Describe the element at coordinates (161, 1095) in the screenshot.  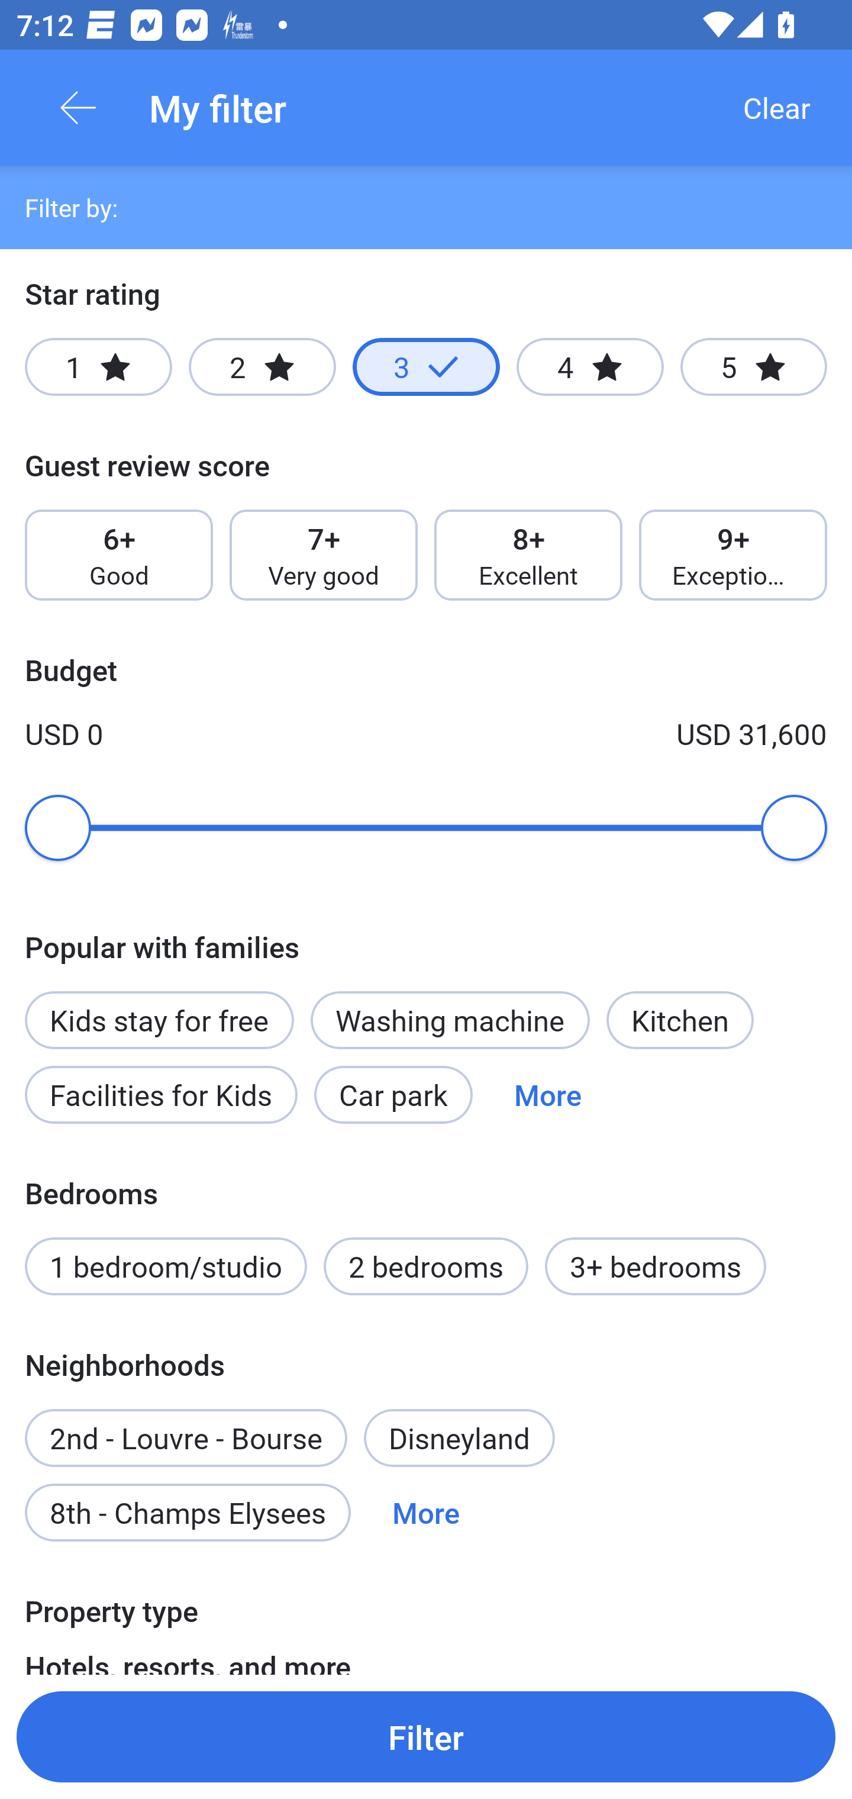
I see `Facilities for Kids` at that location.